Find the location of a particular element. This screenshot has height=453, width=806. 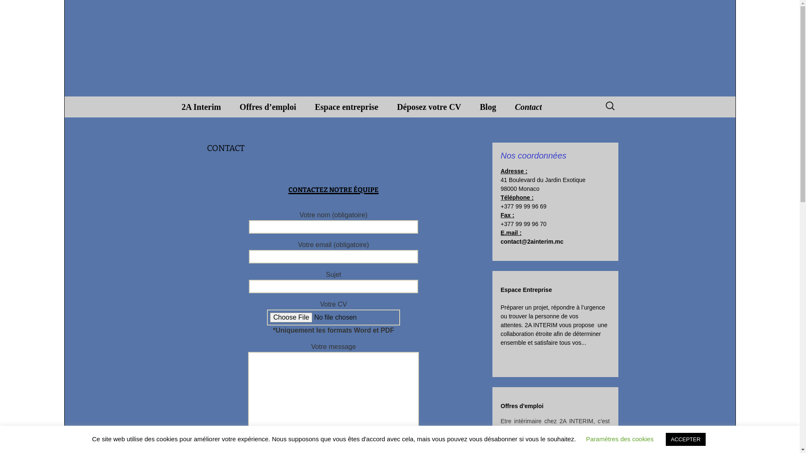

Espace entreprise is located at coordinates (347, 107).